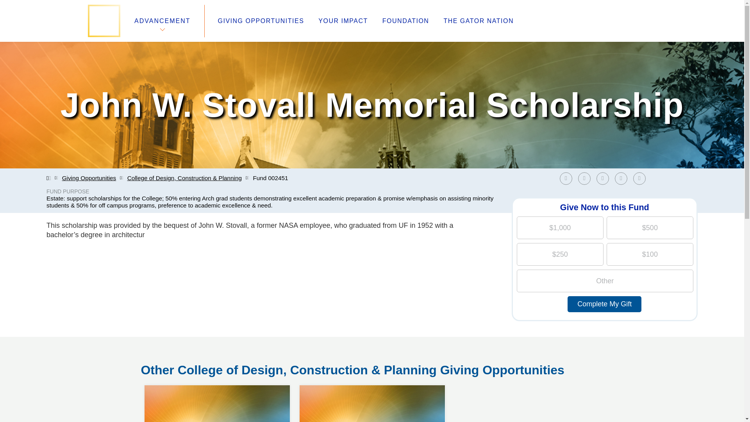 The image size is (750, 422). I want to click on Share by Email, so click(217, 385).